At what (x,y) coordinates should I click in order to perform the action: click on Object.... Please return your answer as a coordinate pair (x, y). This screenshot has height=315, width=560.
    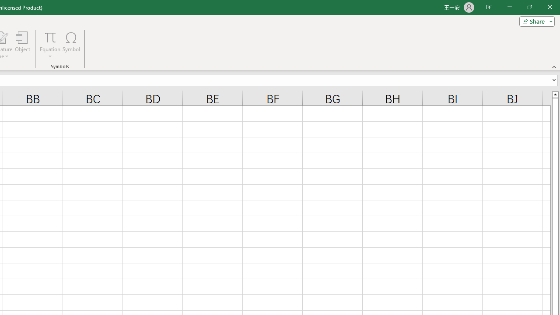
    Looking at the image, I should click on (22, 45).